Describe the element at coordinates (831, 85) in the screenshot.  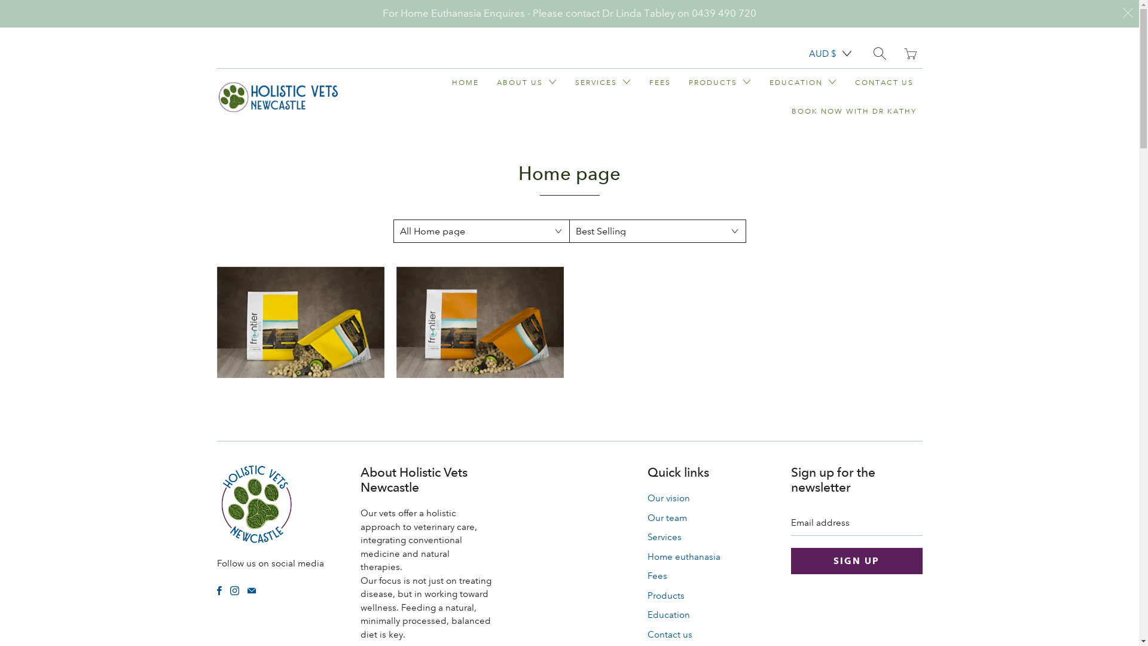
I see `AED` at that location.